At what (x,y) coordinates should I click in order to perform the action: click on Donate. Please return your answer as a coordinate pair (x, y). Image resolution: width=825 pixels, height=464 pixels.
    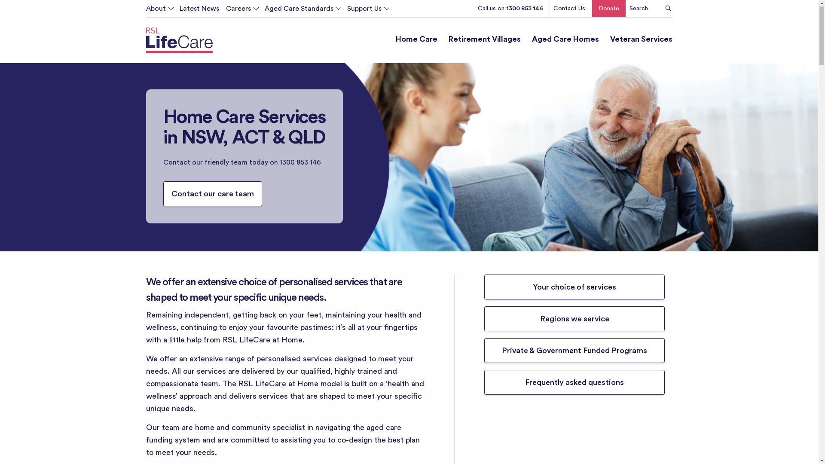
    Looking at the image, I should click on (609, 11).